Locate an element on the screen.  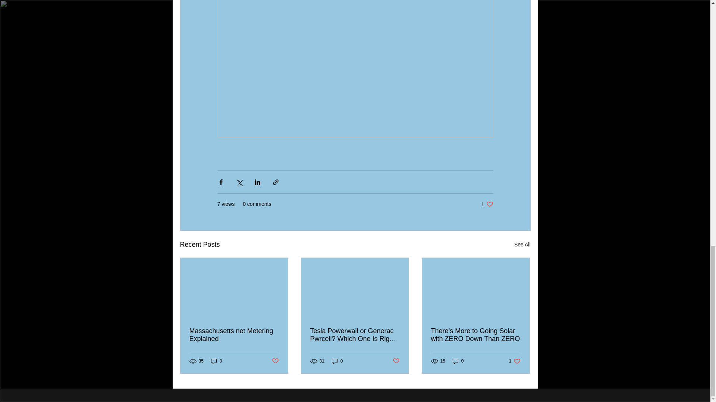
Massachusetts net Metering Explained is located at coordinates (234, 335).